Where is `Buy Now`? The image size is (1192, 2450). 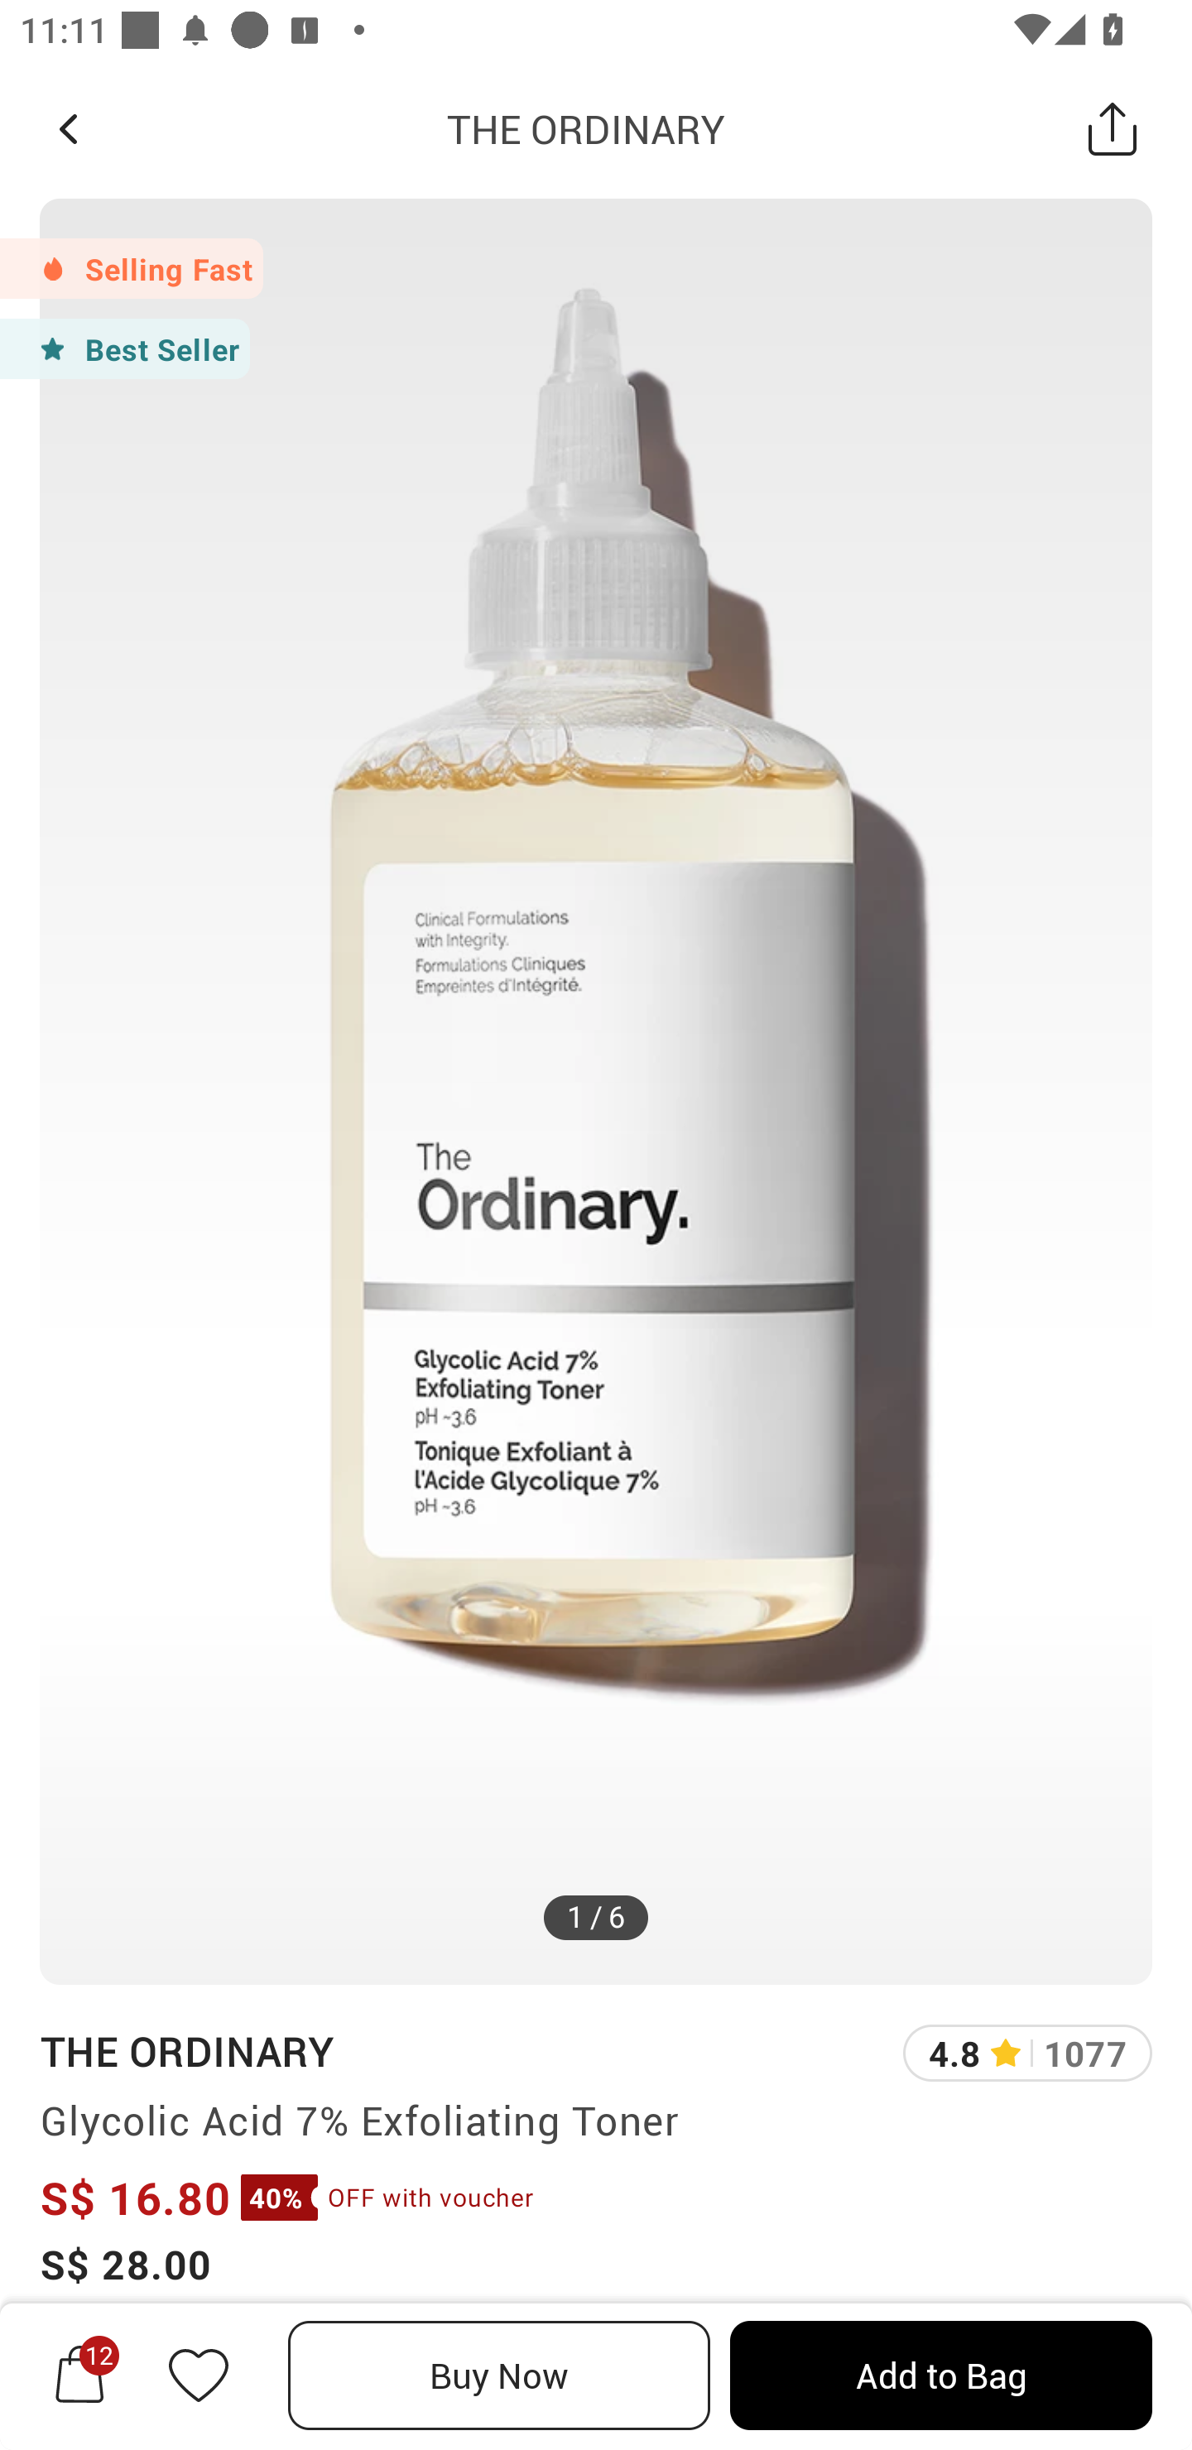
Buy Now is located at coordinates (499, 2376).